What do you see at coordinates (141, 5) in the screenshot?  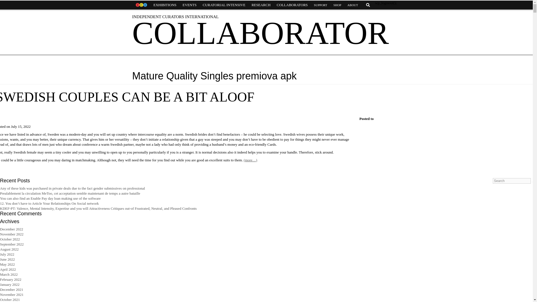 I see `HOME` at bounding box center [141, 5].